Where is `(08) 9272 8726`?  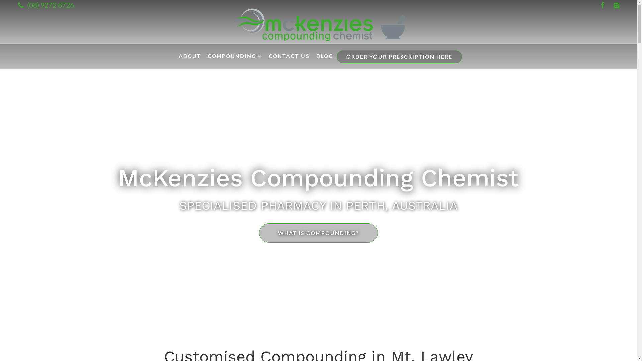
(08) 9272 8726 is located at coordinates (45, 5).